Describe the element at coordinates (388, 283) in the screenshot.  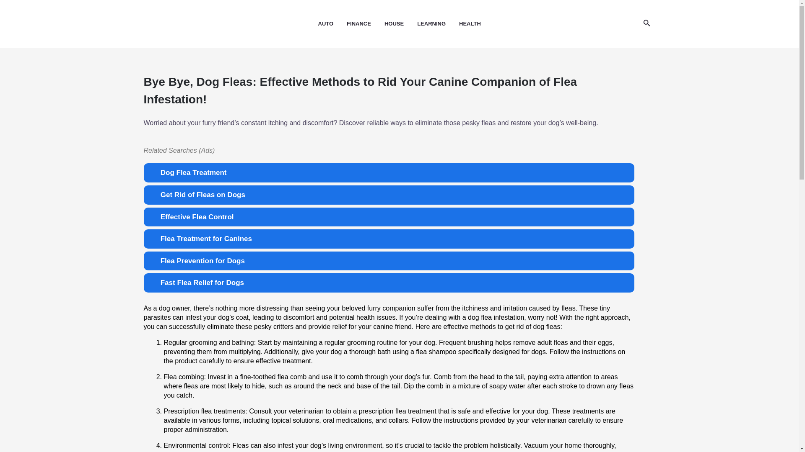
I see `Fast Flea Relief for Dogs` at that location.